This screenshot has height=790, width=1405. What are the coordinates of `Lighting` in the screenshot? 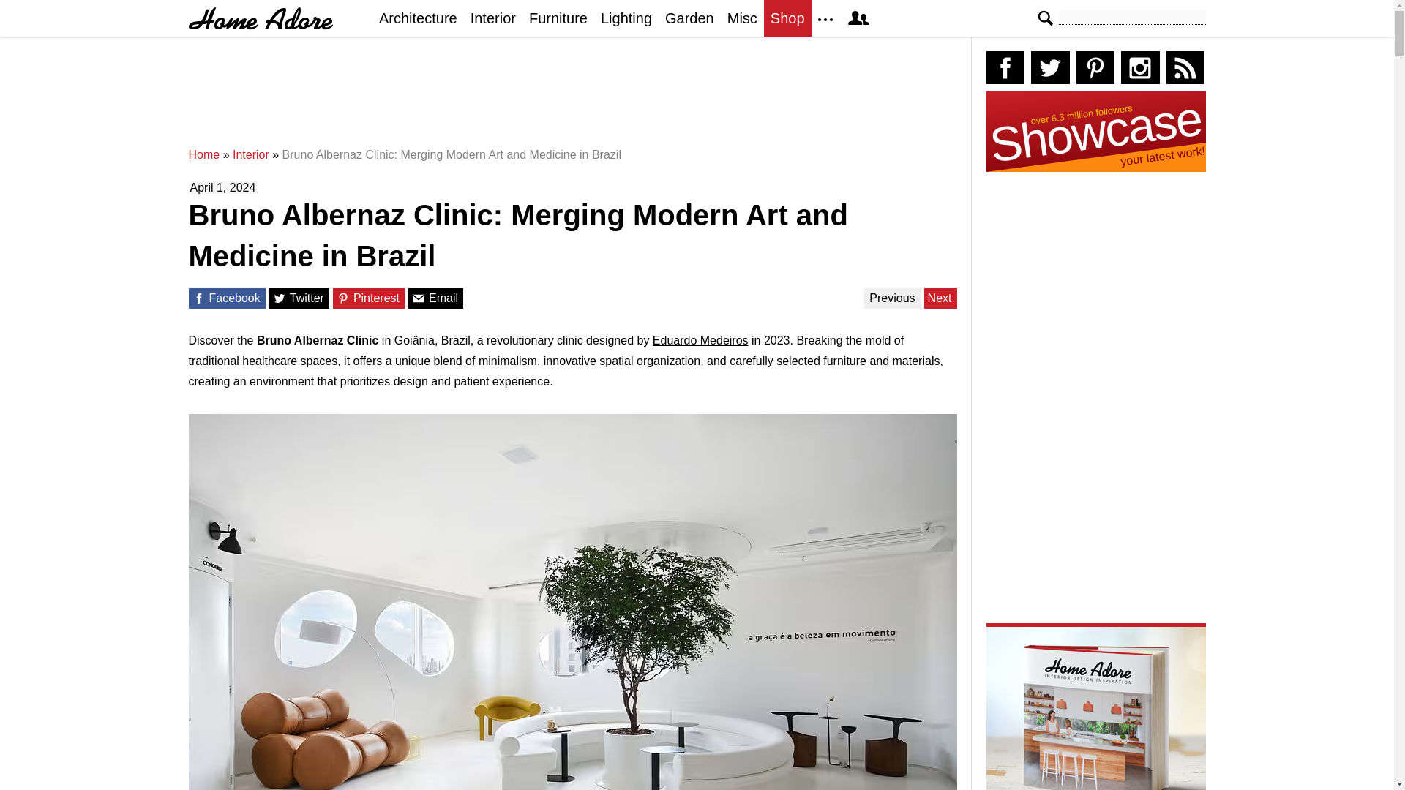 It's located at (626, 18).